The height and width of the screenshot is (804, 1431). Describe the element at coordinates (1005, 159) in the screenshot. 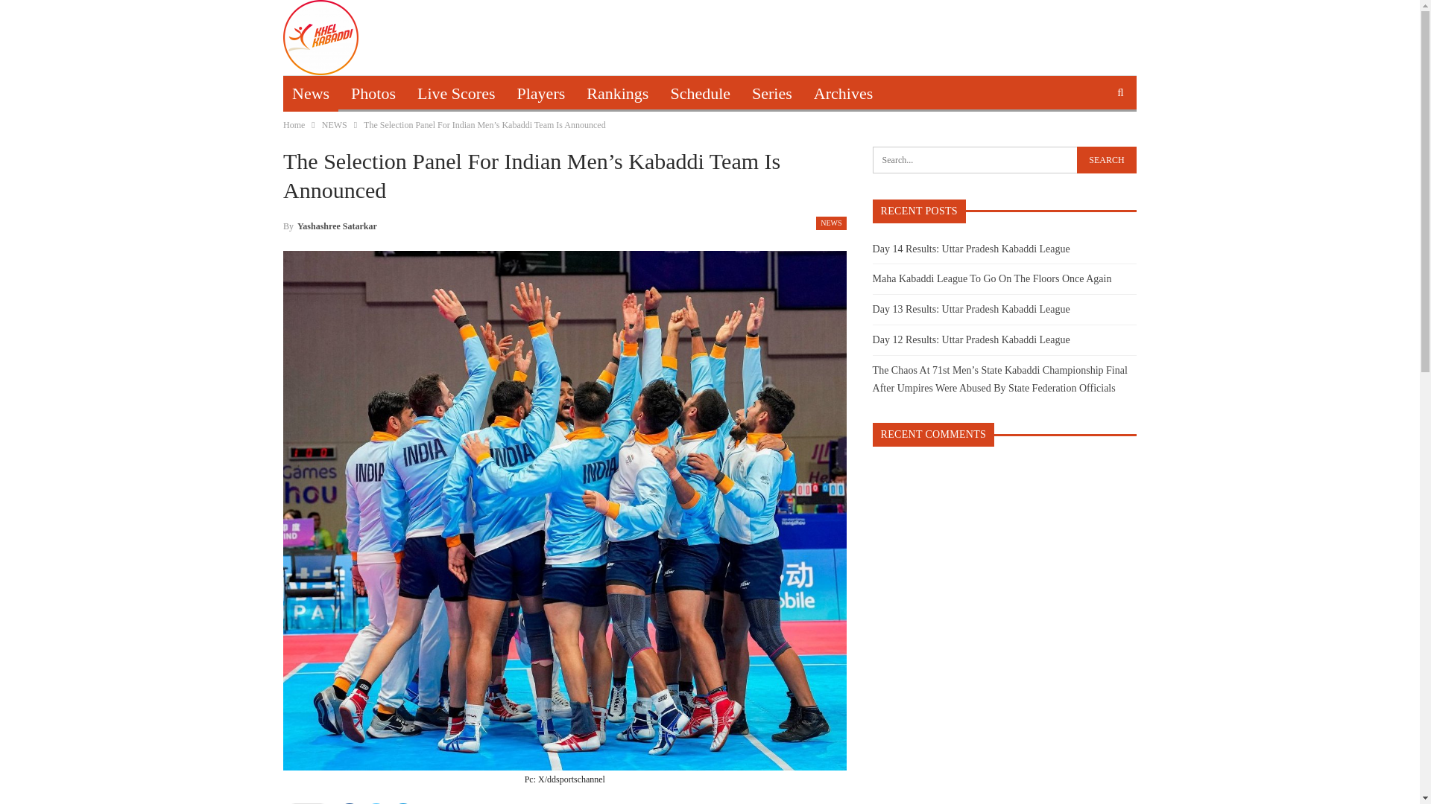

I see `Search for:` at that location.